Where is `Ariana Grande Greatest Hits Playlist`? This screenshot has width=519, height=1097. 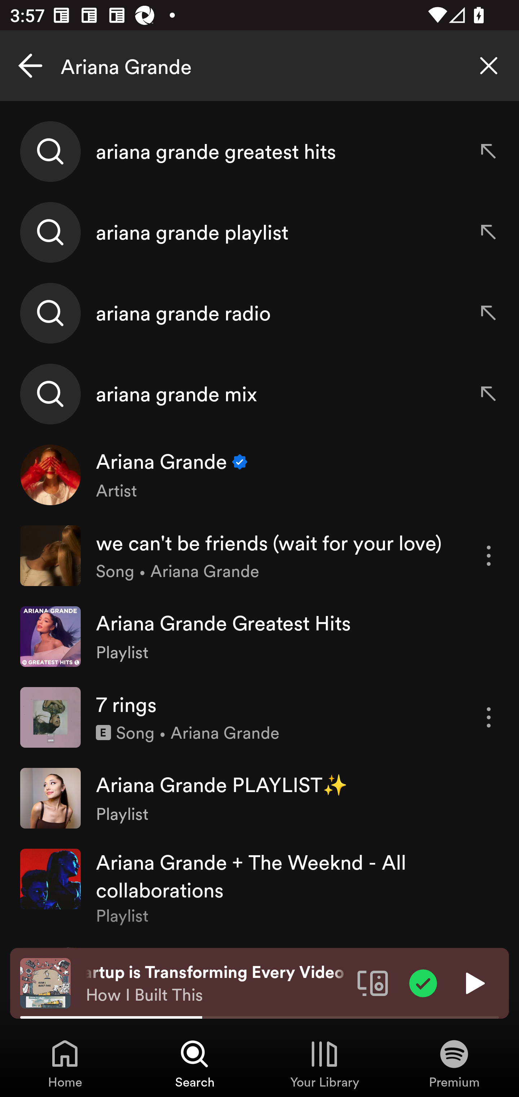 Ariana Grande Greatest Hits Playlist is located at coordinates (259, 636).